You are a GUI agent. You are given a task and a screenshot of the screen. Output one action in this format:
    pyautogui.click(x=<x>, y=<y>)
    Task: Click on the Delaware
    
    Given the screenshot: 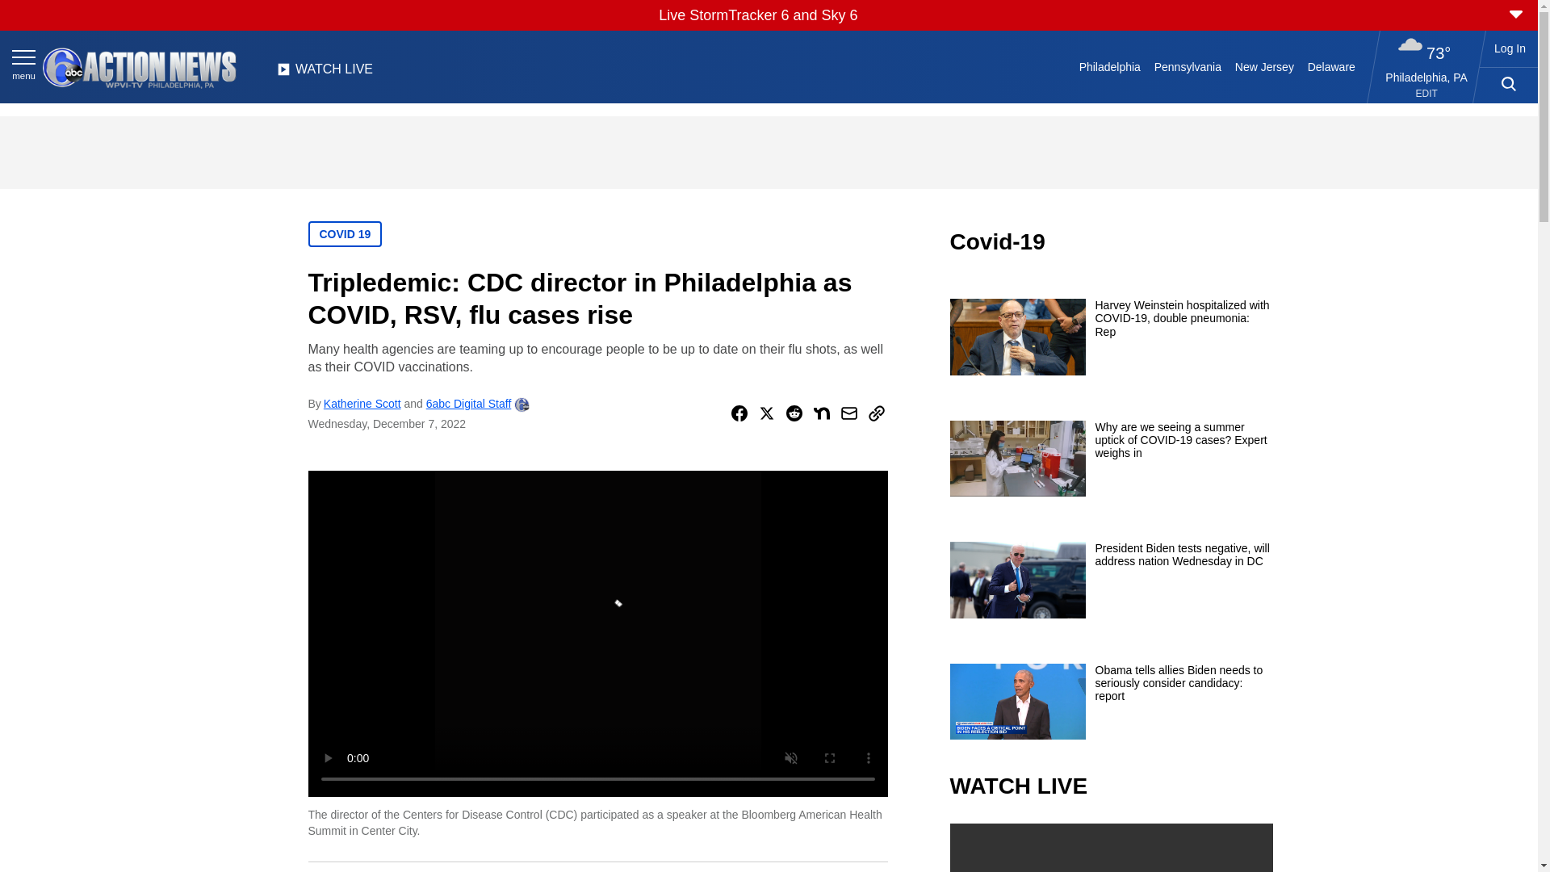 What is the action you would take?
    pyautogui.click(x=1330, y=66)
    